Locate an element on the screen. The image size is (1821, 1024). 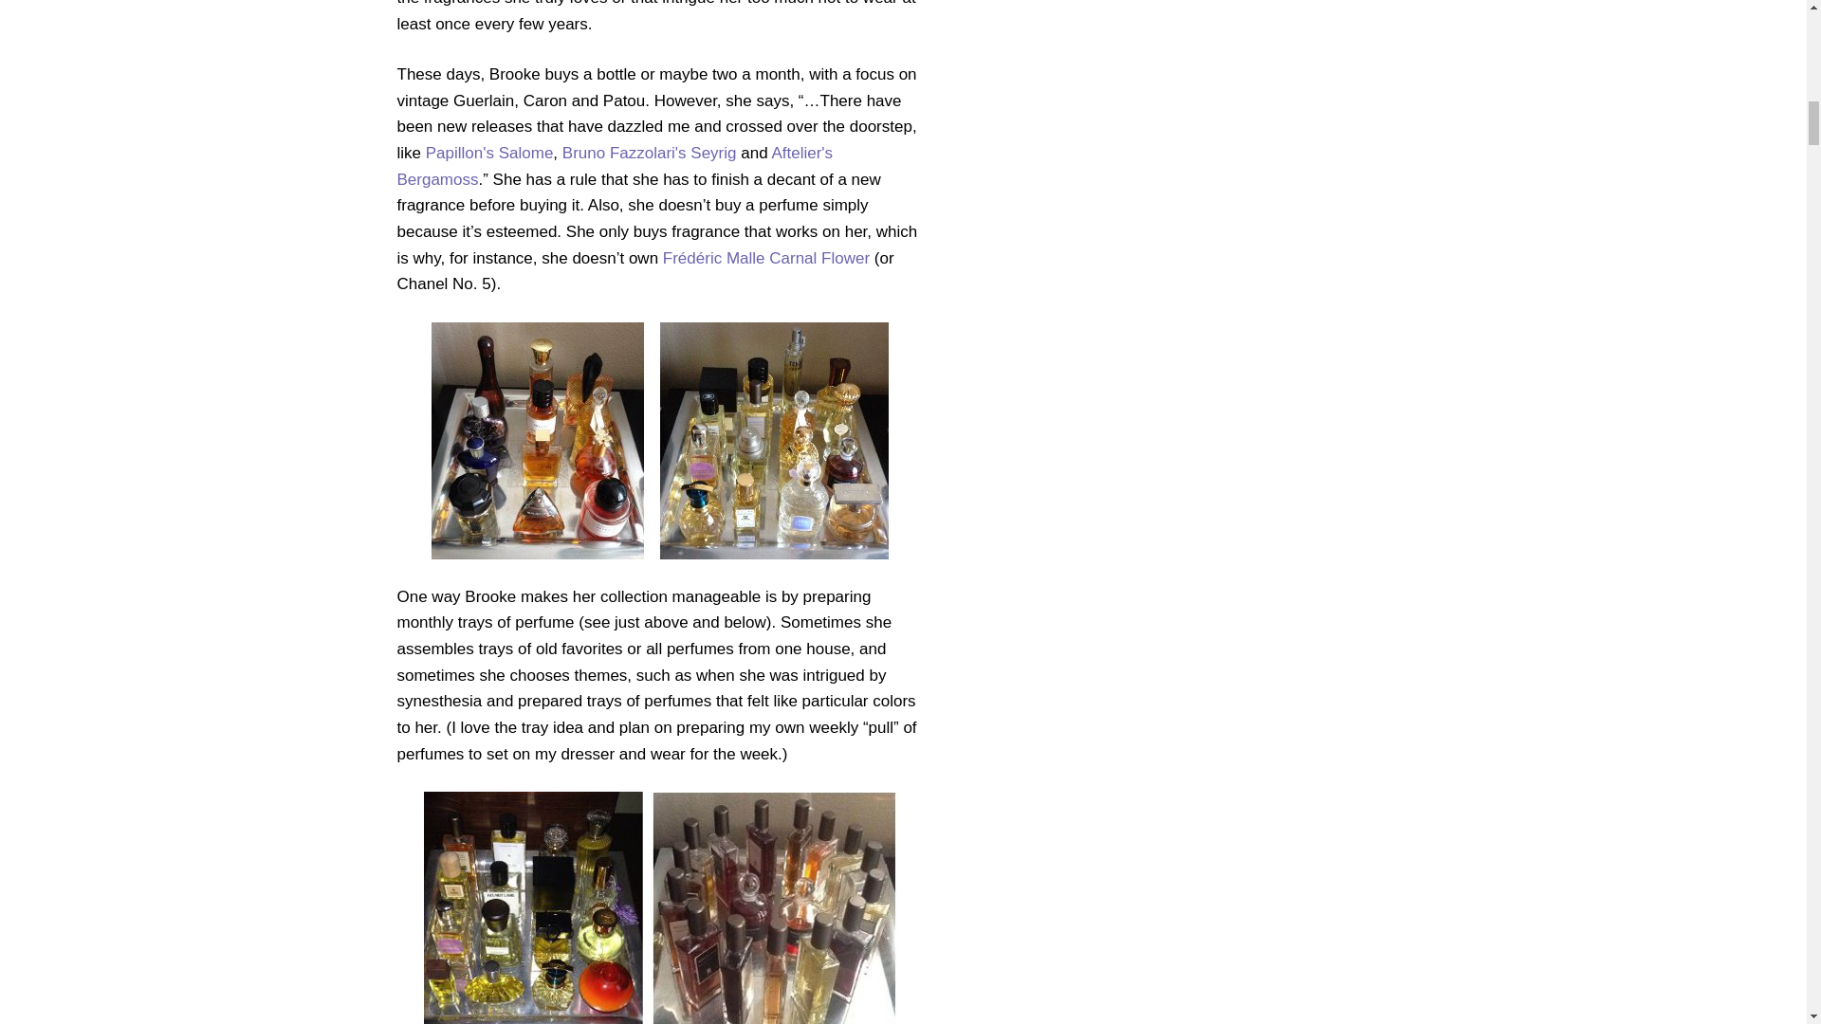
Aftelier's Bergamoss is located at coordinates (615, 166).